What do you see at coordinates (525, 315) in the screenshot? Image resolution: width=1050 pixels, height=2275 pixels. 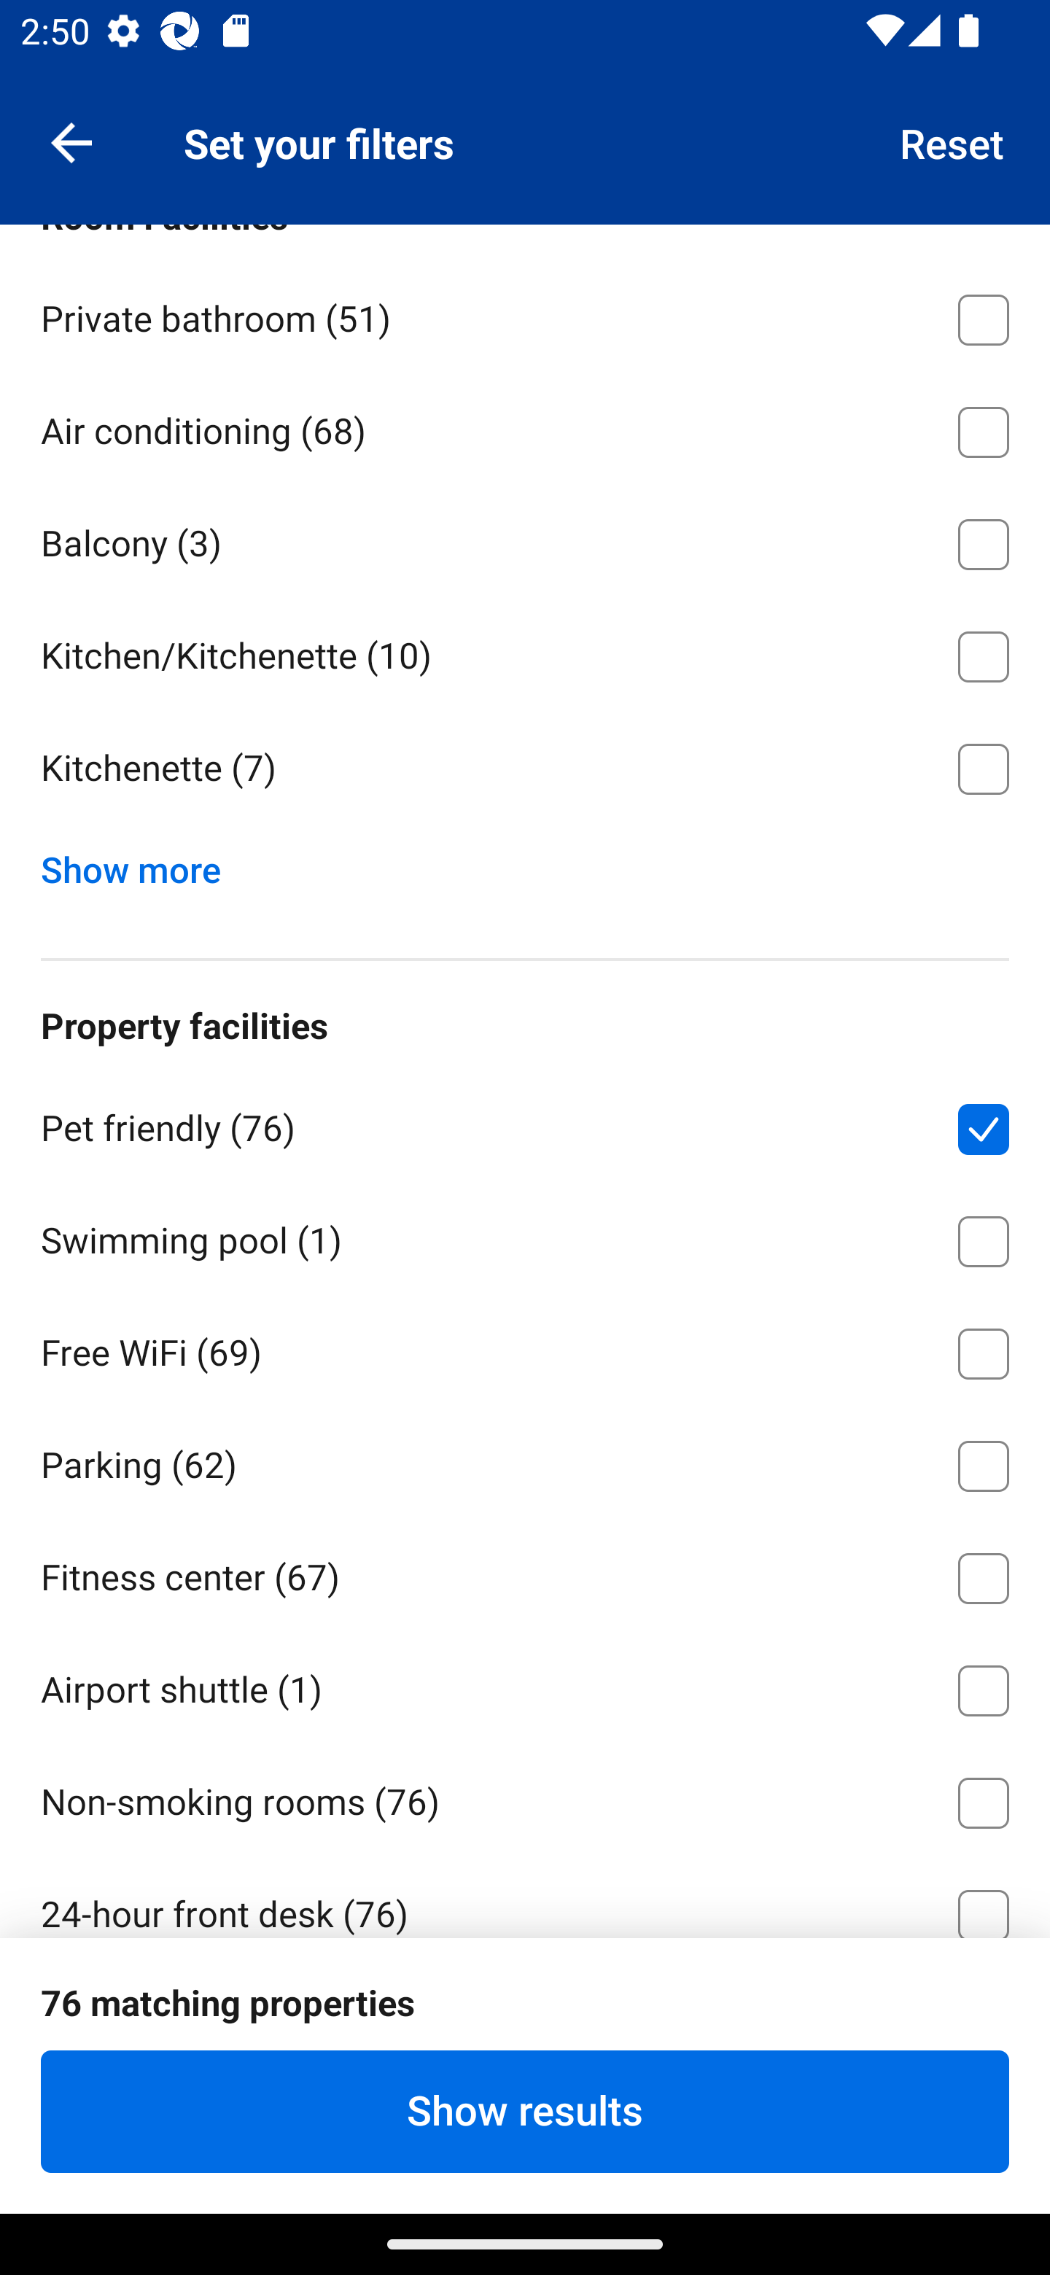 I see `Private bathroom ⁦(51)` at bounding box center [525, 315].